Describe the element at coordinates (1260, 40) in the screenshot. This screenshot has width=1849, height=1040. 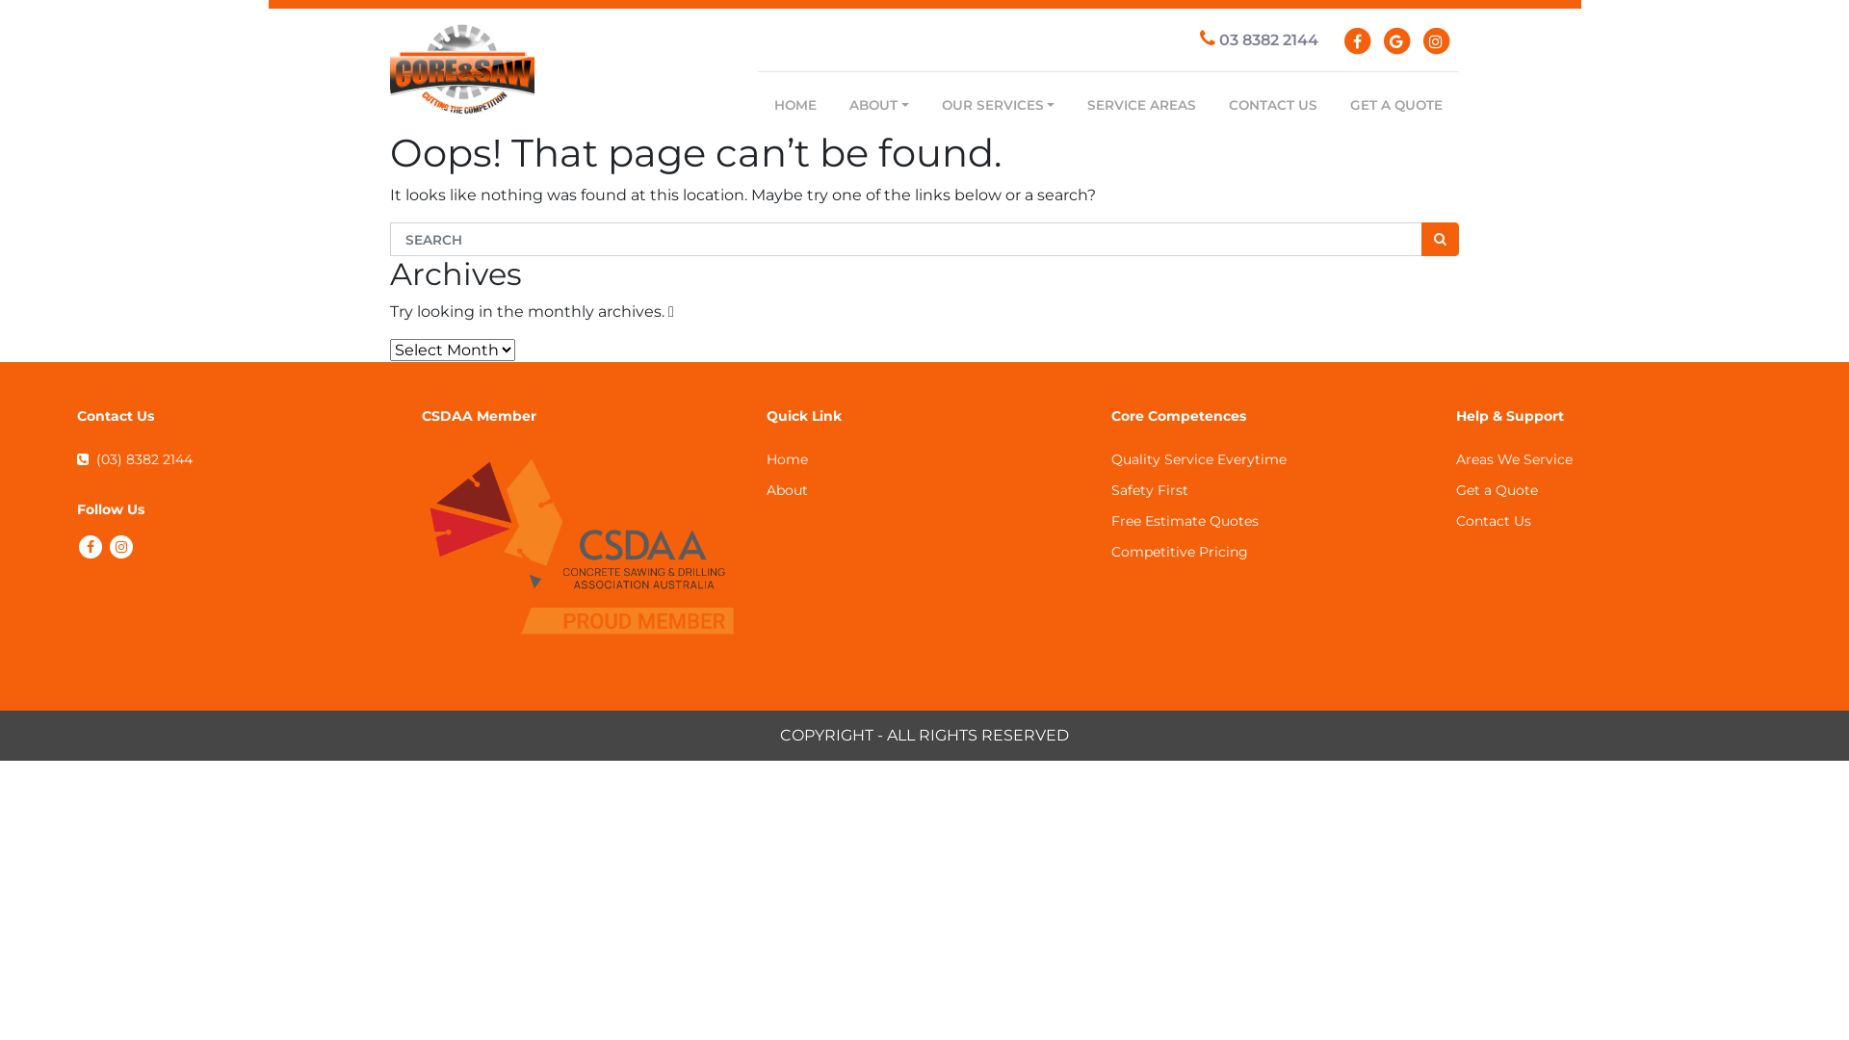
I see `03 8382 2144` at that location.